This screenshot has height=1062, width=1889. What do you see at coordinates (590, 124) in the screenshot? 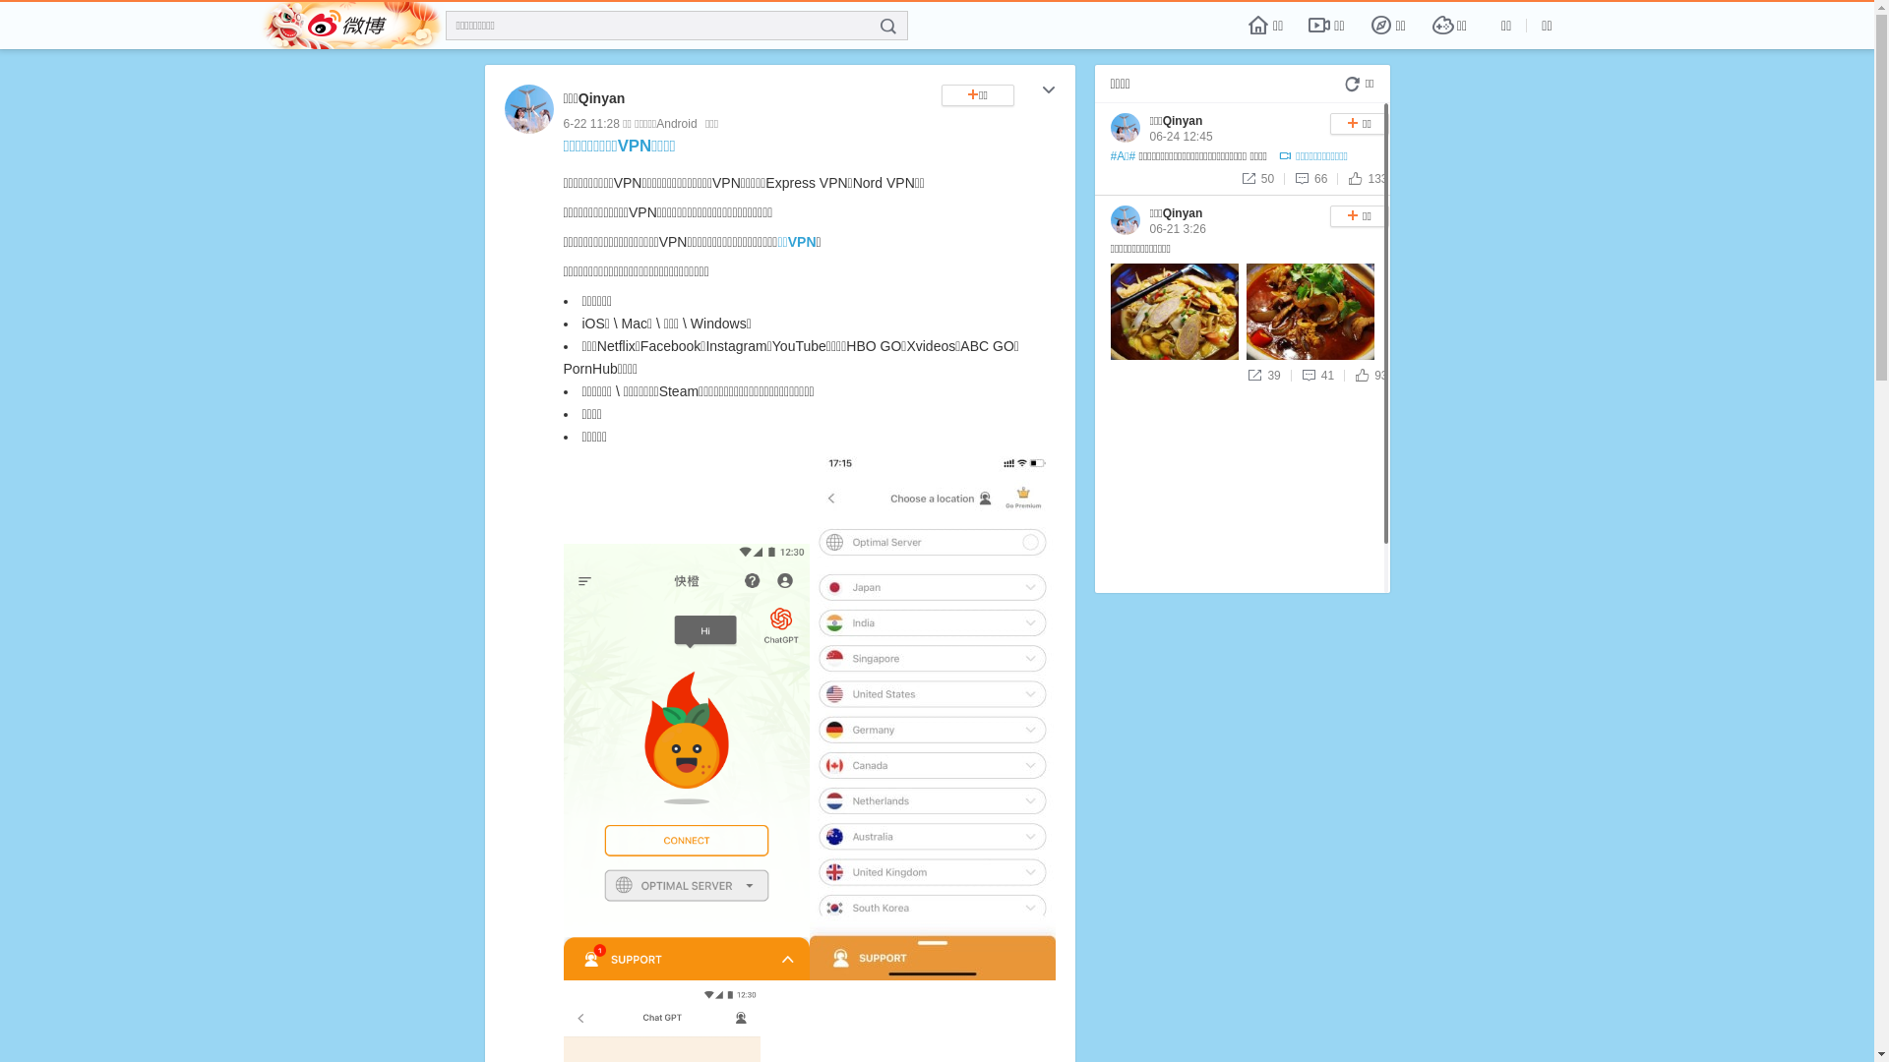
I see `6-22 11:28` at bounding box center [590, 124].